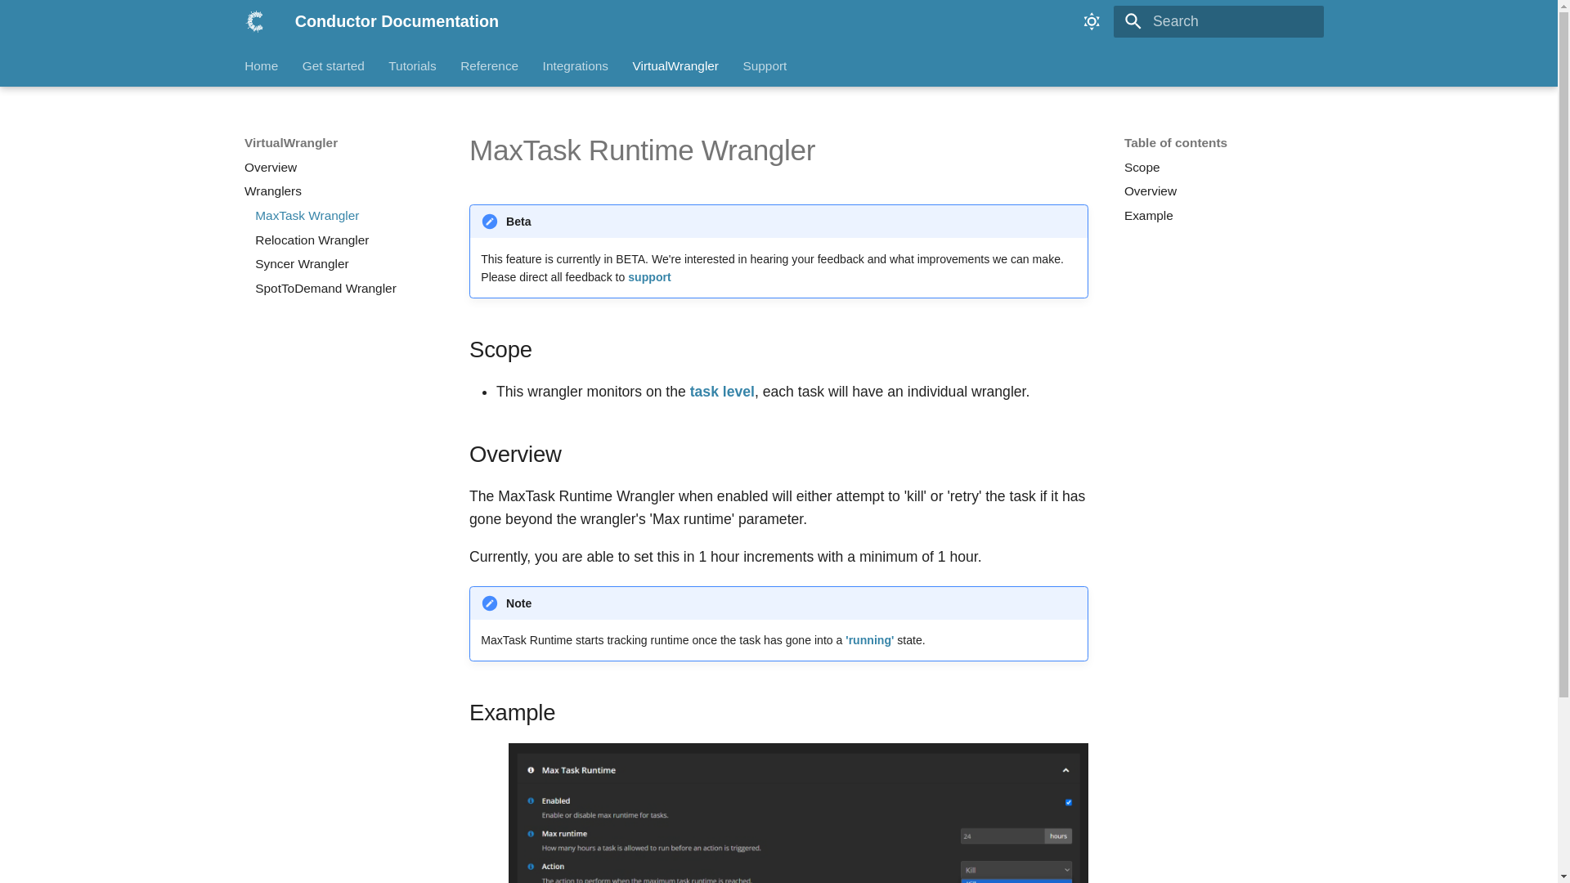 This screenshot has width=1570, height=883. Describe the element at coordinates (412, 65) in the screenshot. I see `Tutorials` at that location.